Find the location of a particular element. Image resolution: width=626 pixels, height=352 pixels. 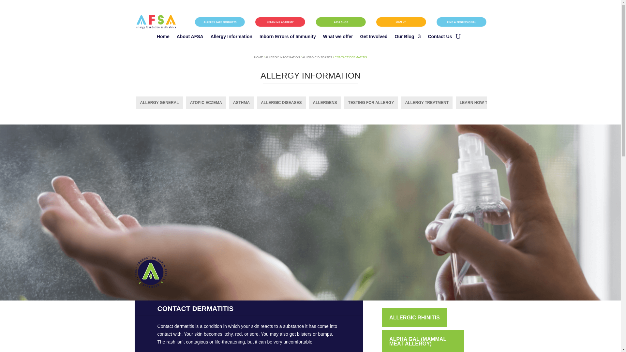

AFSA Logo is located at coordinates (150, 272).